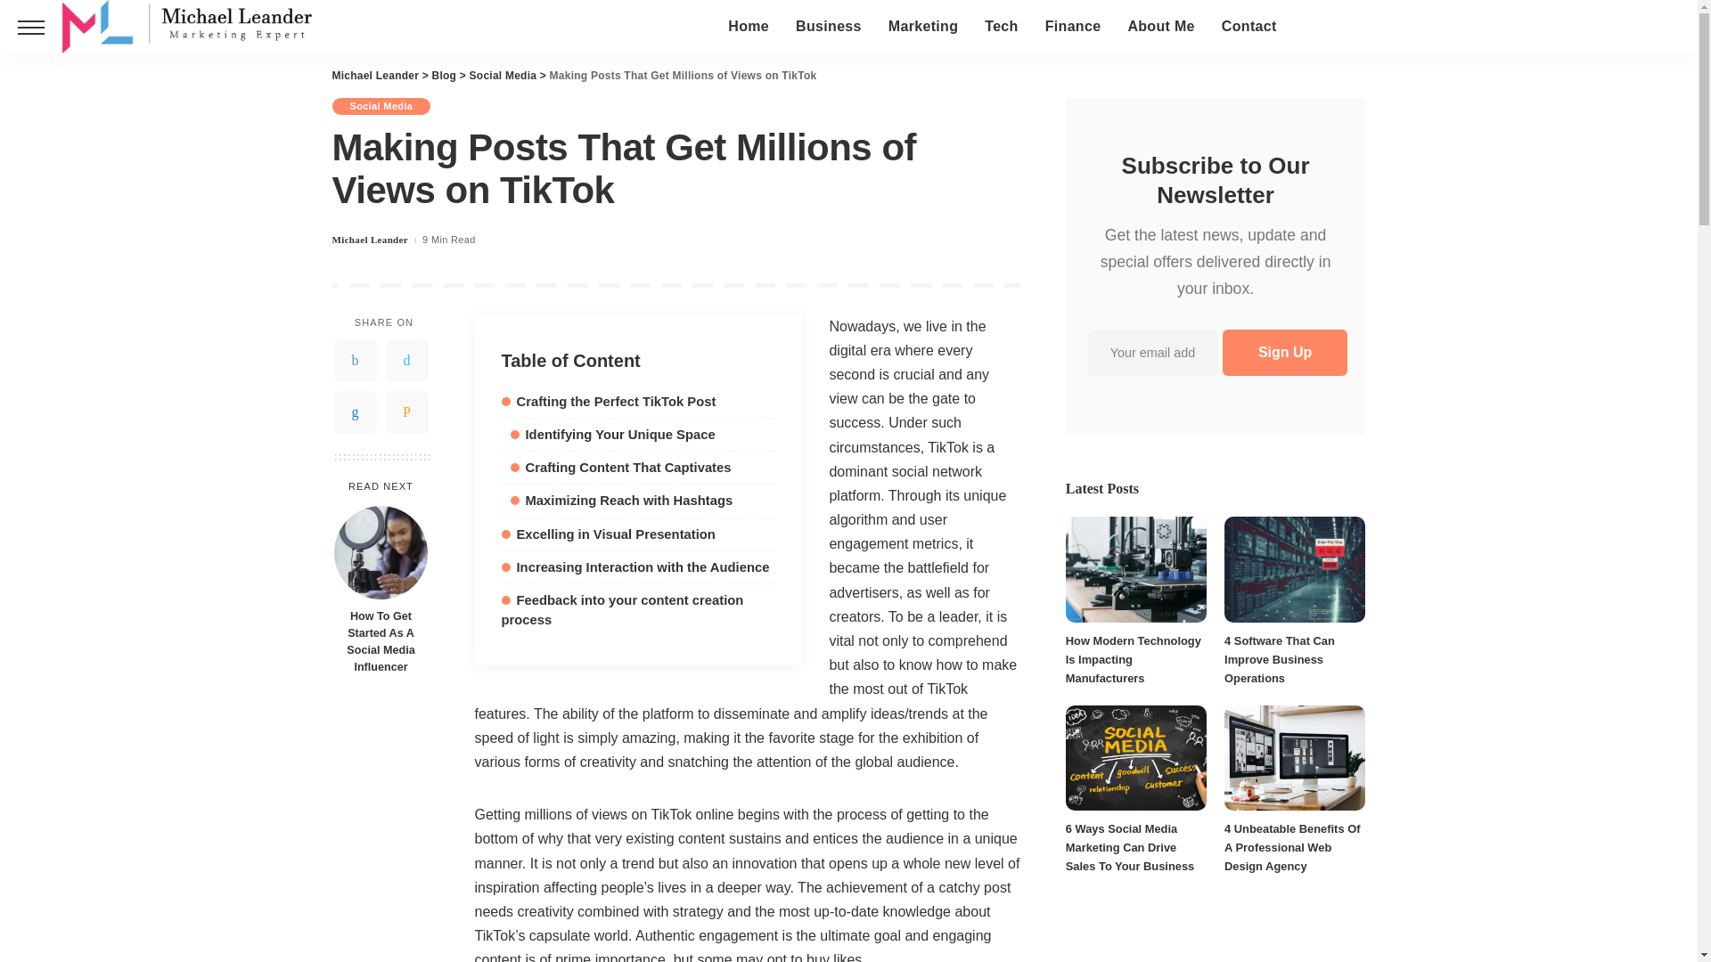 Image resolution: width=1711 pixels, height=962 pixels. What do you see at coordinates (355, 412) in the screenshot?
I see `linkedIn` at bounding box center [355, 412].